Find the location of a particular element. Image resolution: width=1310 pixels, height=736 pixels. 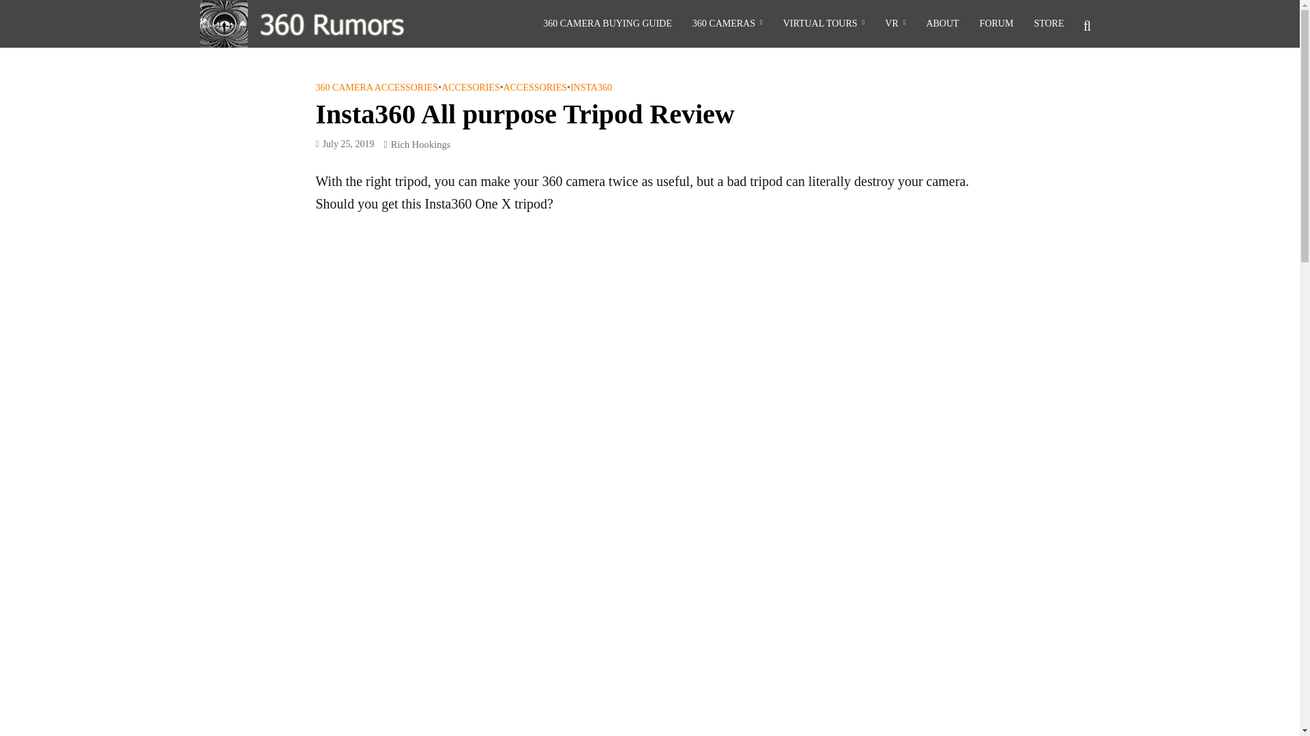

360 CAMERA BUYING GUIDE is located at coordinates (607, 24).